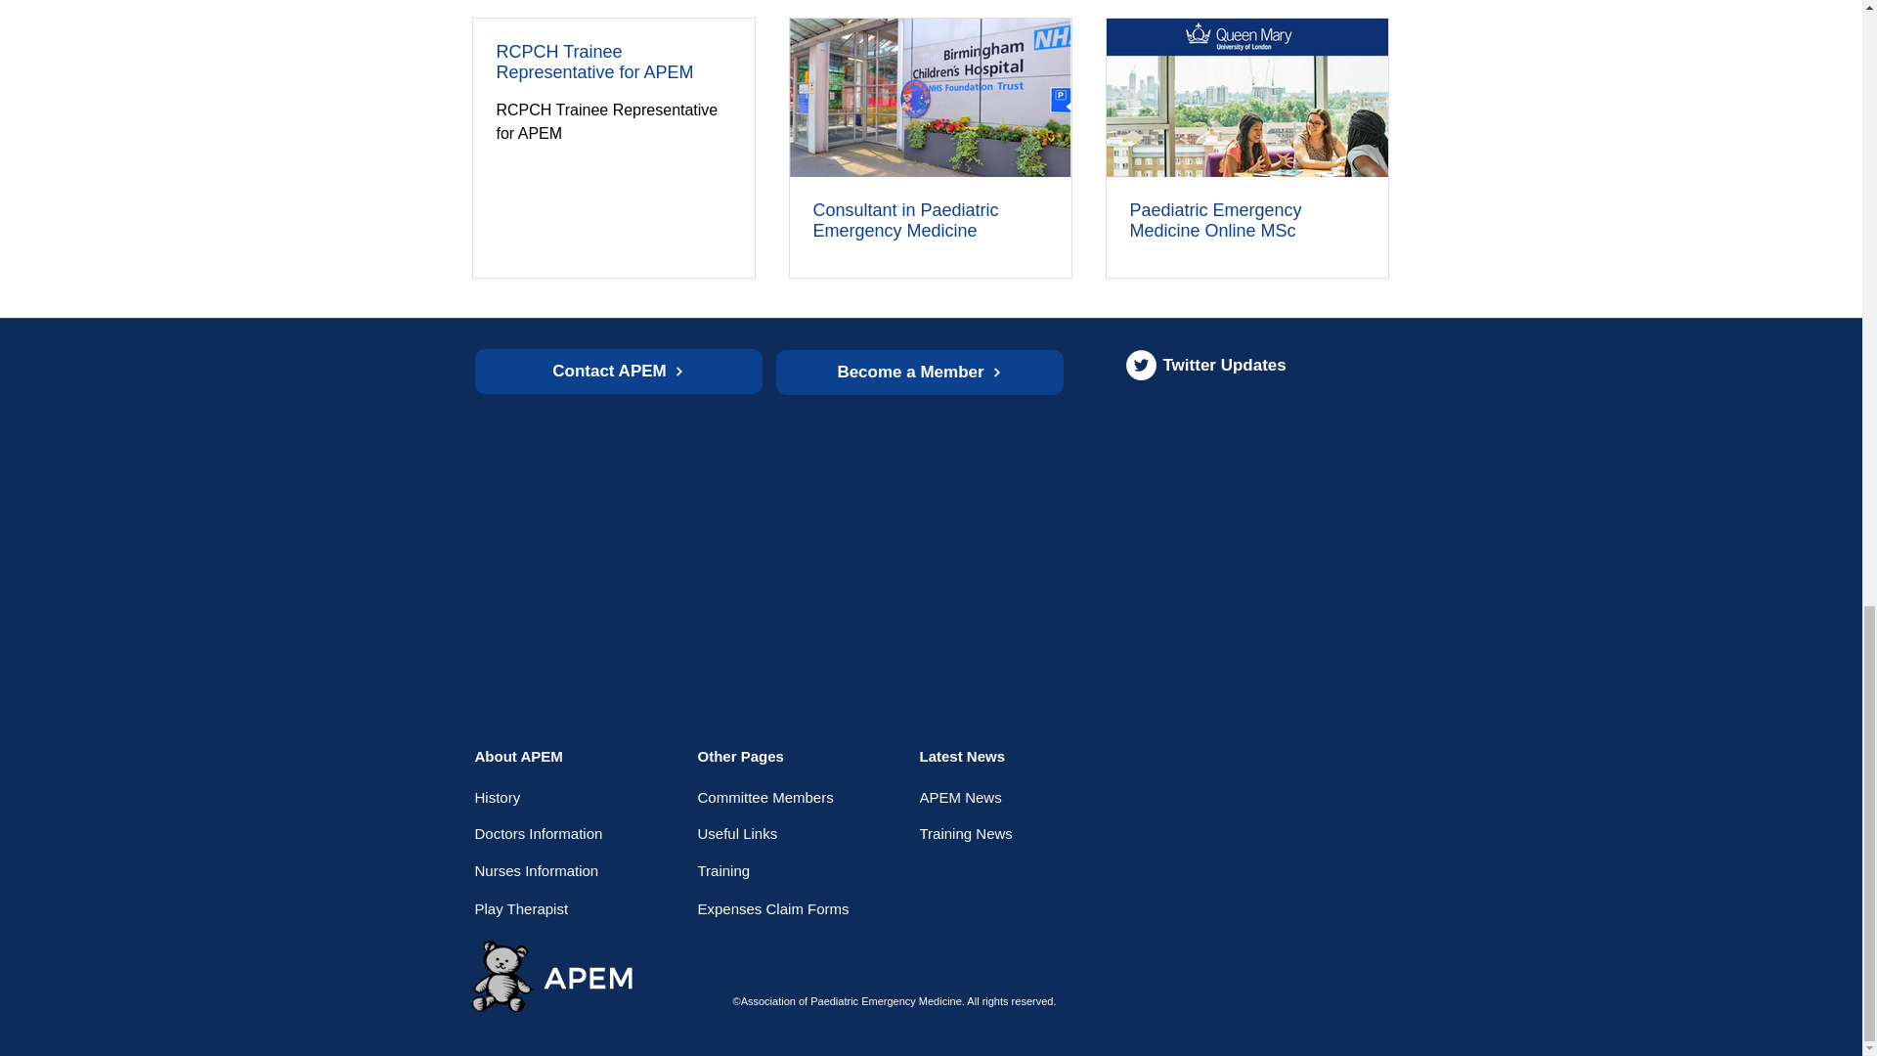  What do you see at coordinates (778, 908) in the screenshot?
I see `Expenses Claim Forms` at bounding box center [778, 908].